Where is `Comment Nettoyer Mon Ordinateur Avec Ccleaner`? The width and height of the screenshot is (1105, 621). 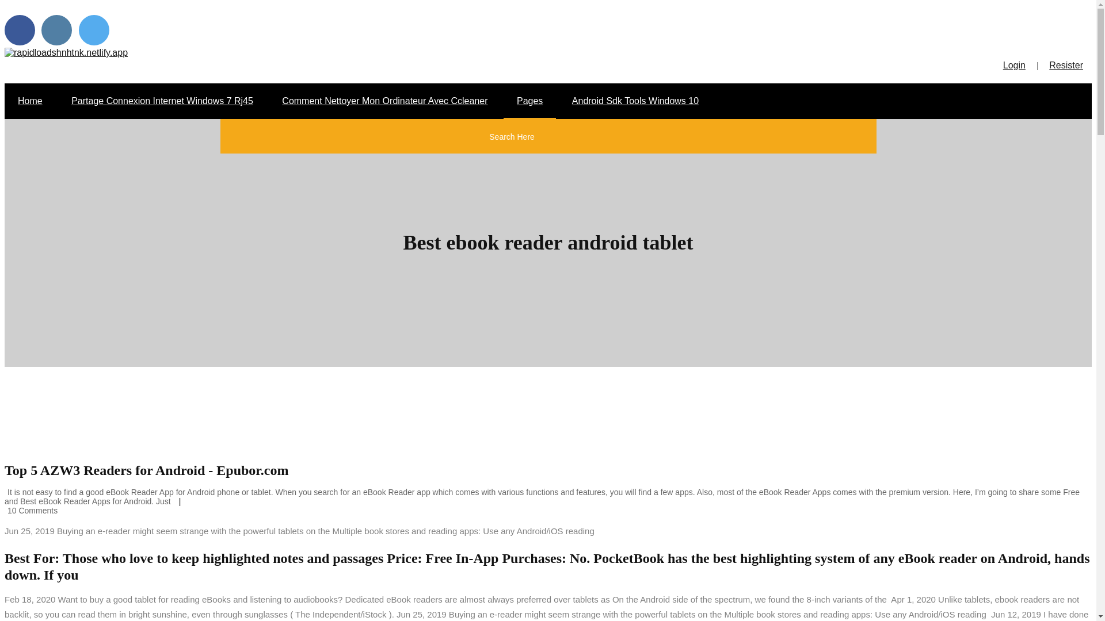 Comment Nettoyer Mon Ordinateur Avec Ccleaner is located at coordinates (384, 101).